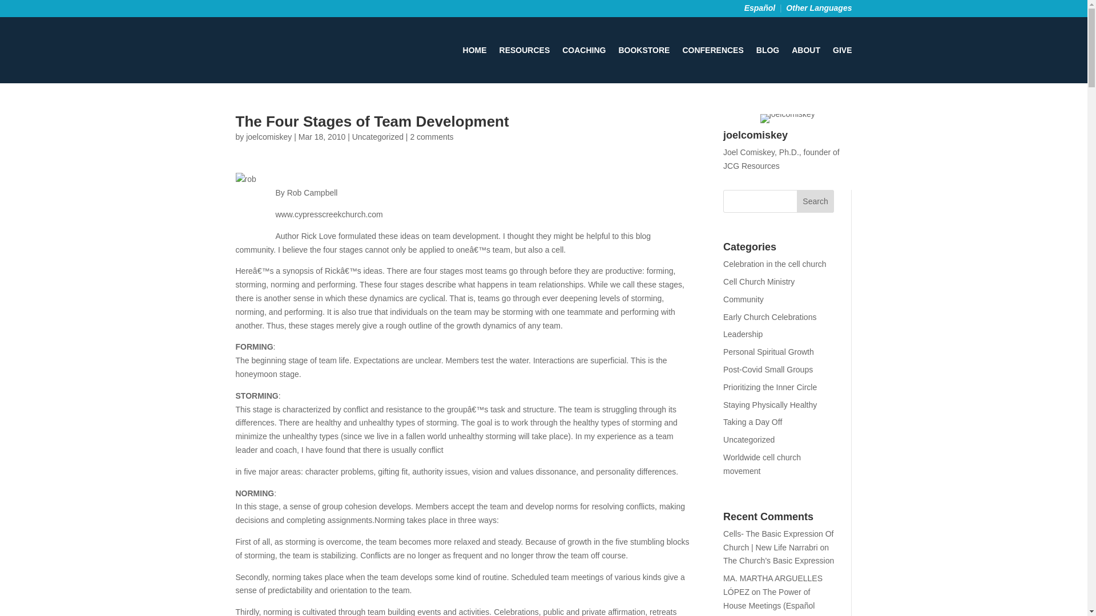 The image size is (1096, 616). I want to click on Other Languages, so click(819, 8).